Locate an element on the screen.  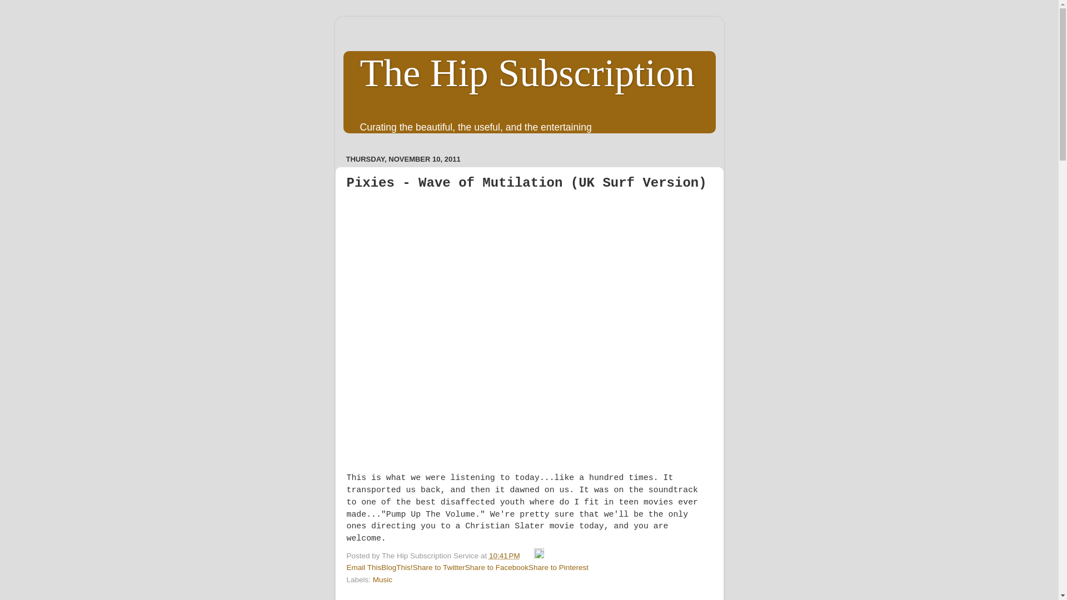
Share to Twitter is located at coordinates (439, 568).